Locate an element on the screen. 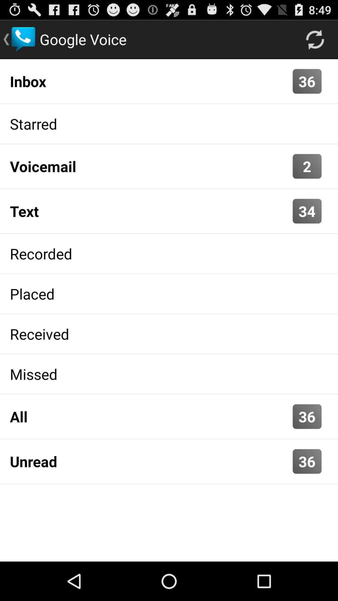 The height and width of the screenshot is (601, 338). scroll to placed is located at coordinates (169, 294).